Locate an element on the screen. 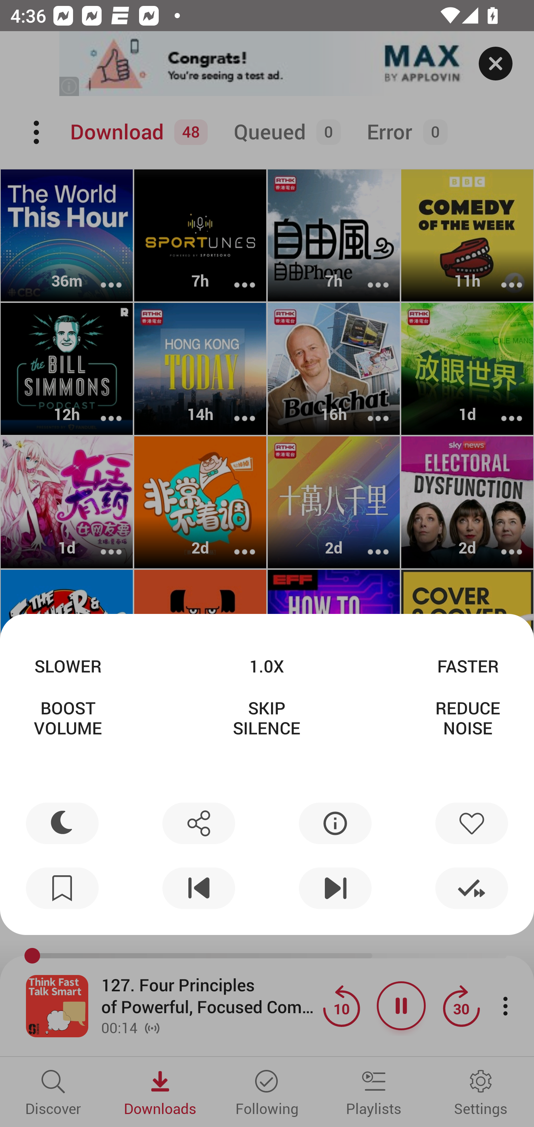 This screenshot has width=534, height=1127. Like is located at coordinates (471, 823).